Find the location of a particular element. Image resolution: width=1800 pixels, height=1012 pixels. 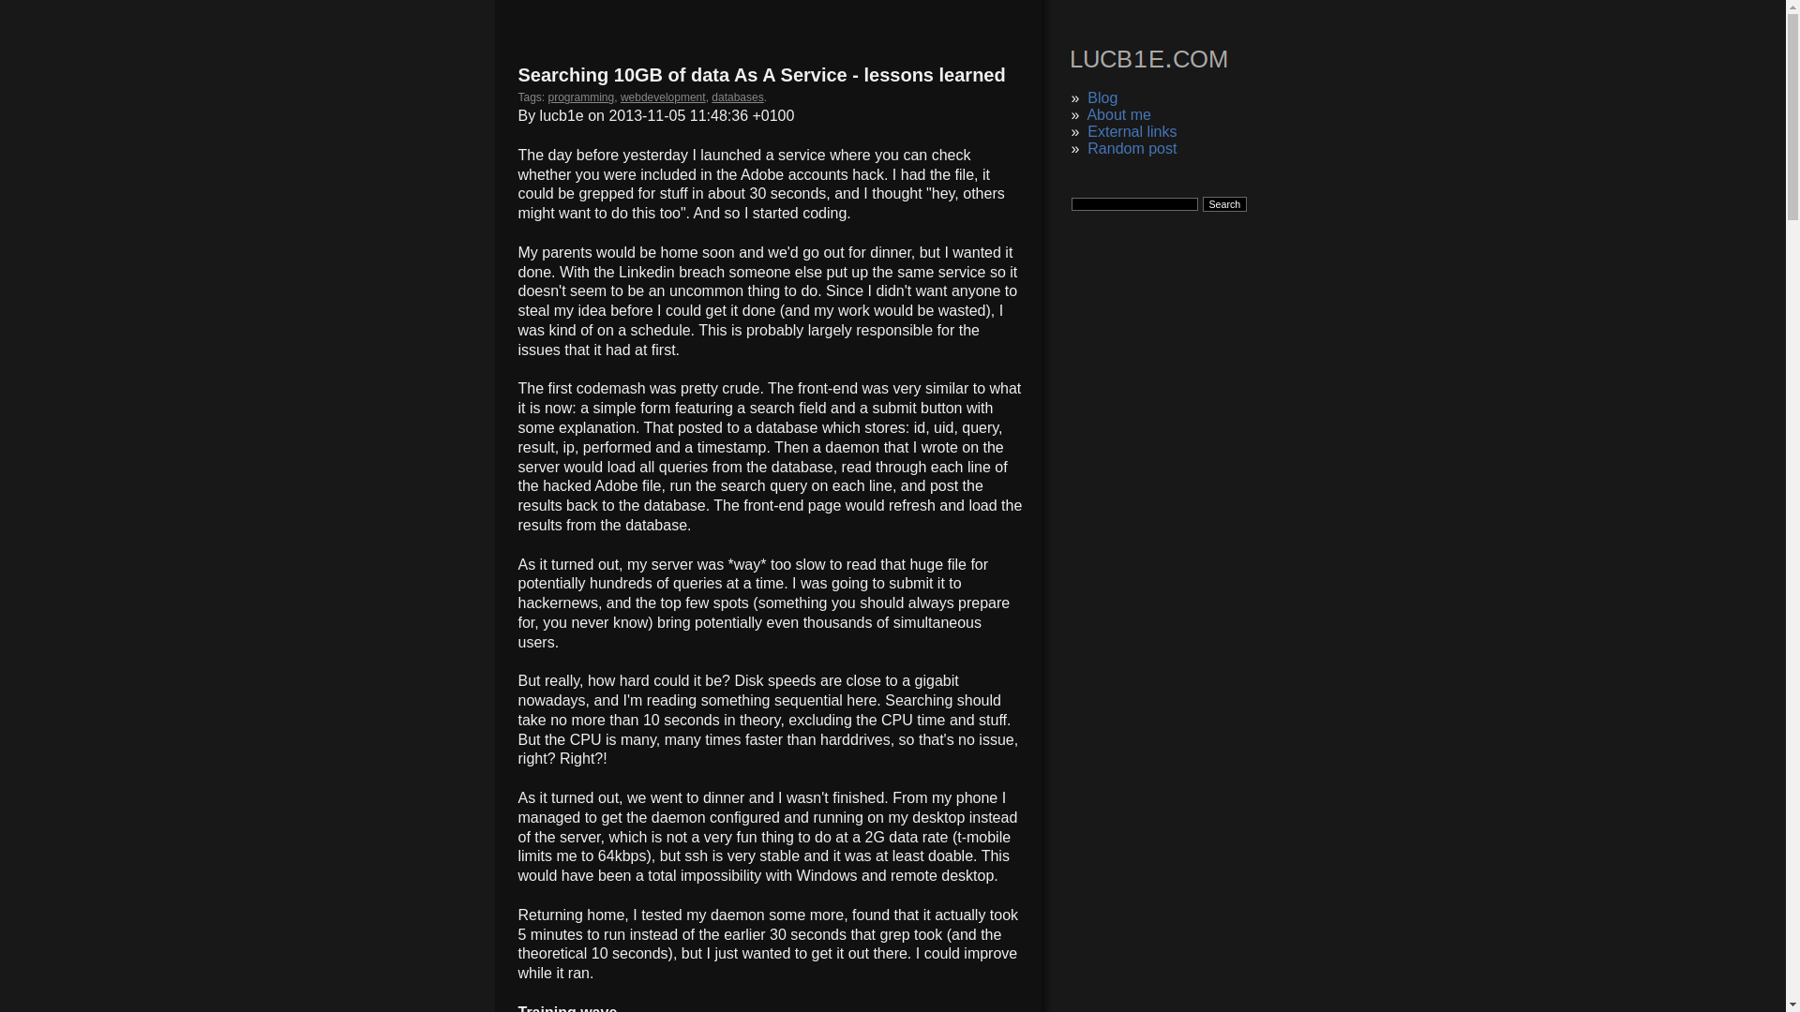

All posts tagged with webdevelopment is located at coordinates (663, 97).